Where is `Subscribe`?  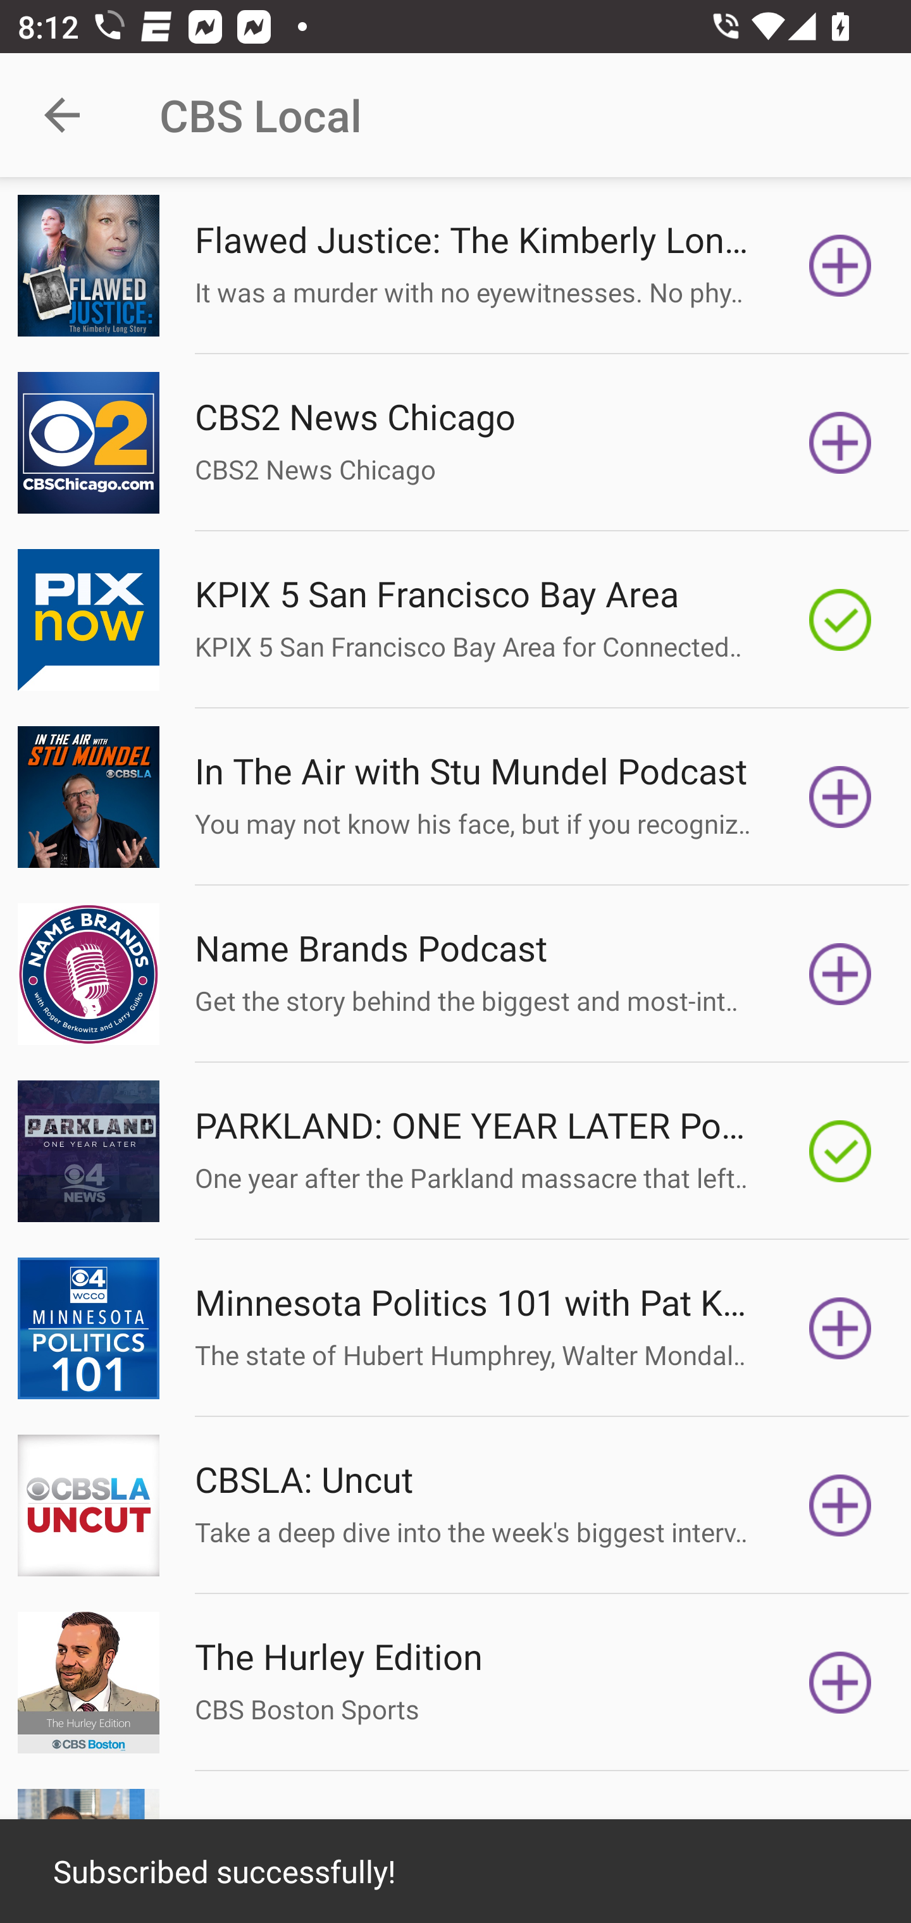 Subscribe is located at coordinates (840, 797).